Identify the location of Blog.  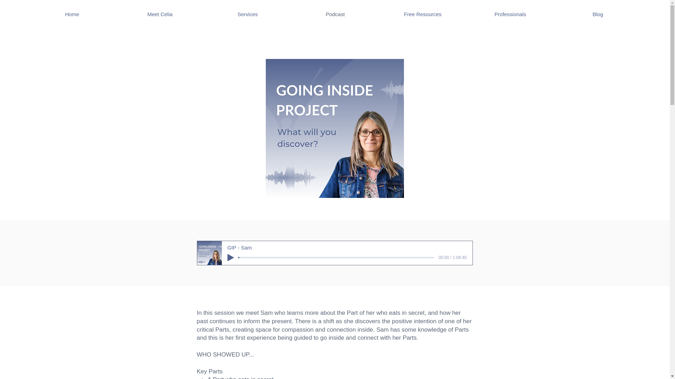
(598, 14).